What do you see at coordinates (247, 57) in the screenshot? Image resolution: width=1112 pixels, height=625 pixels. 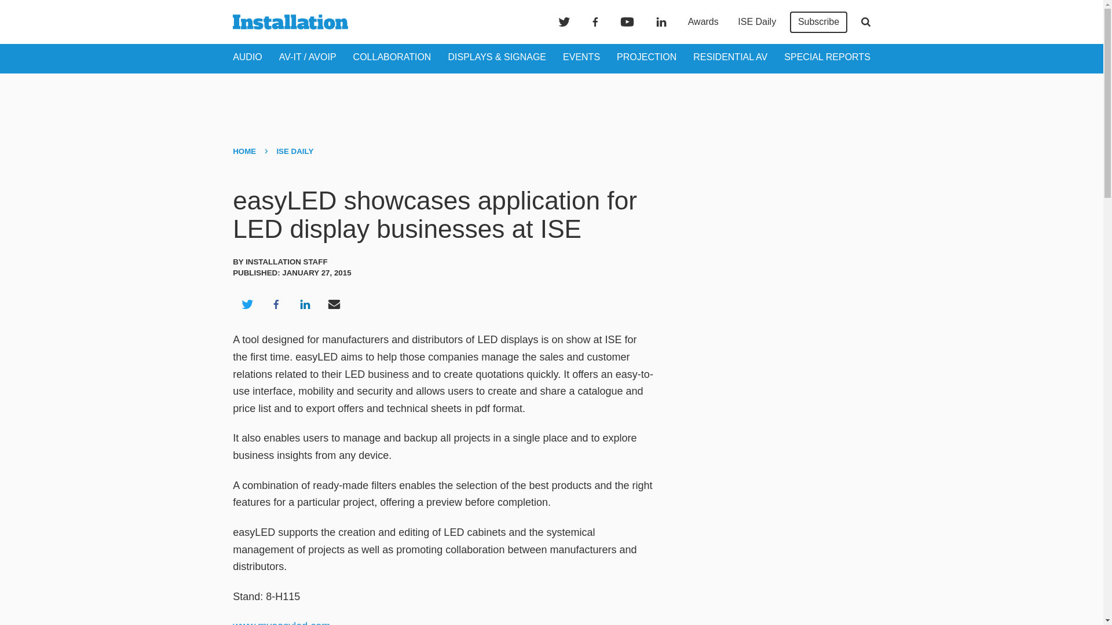 I see `AUDIO` at bounding box center [247, 57].